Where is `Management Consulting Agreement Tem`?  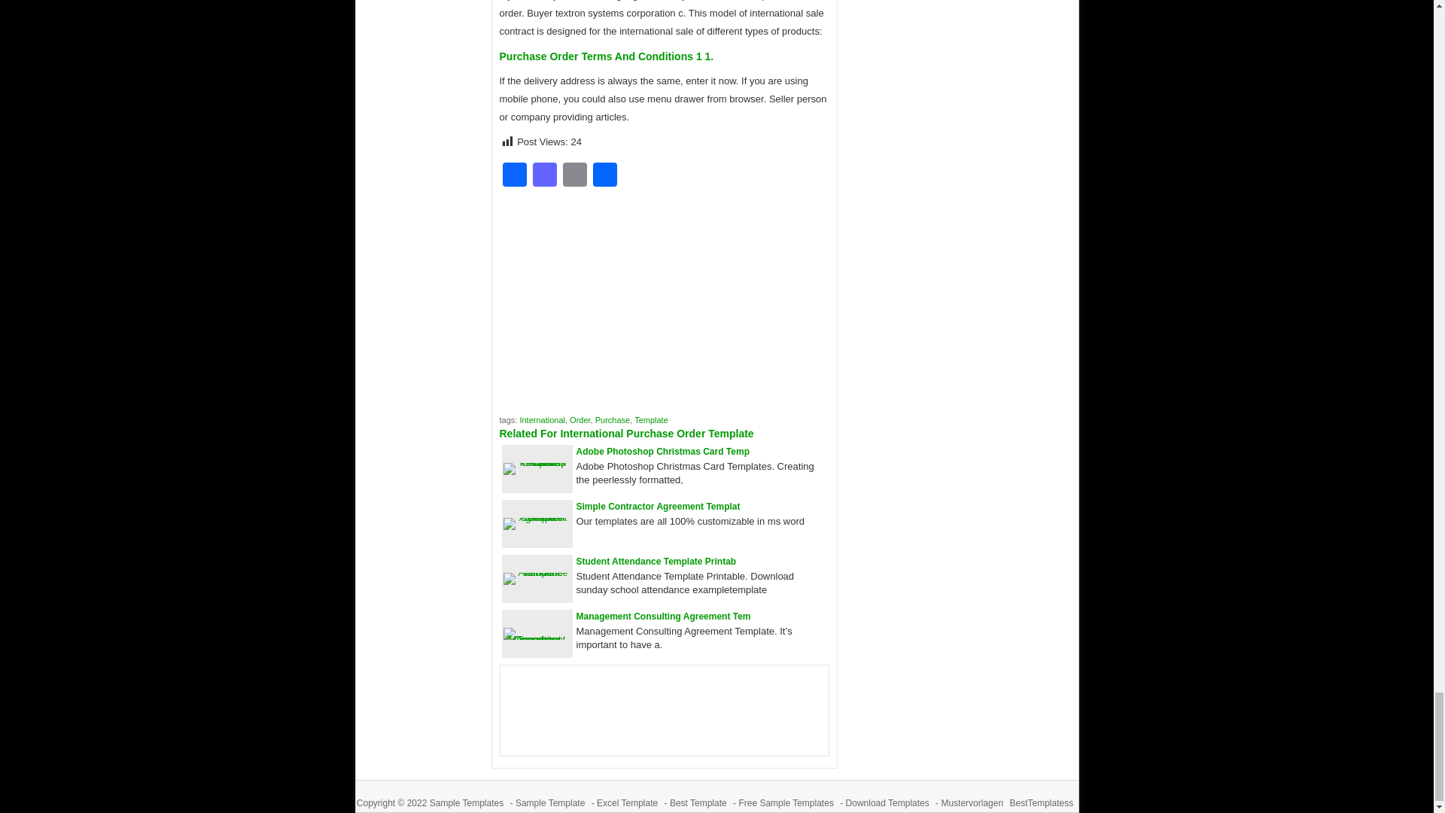
Management Consulting Agreement Tem is located at coordinates (664, 617).